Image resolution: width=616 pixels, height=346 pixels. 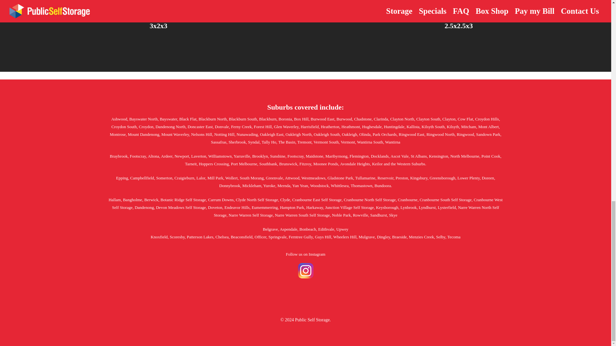 What do you see at coordinates (344, 119) in the screenshot?
I see `Burwood` at bounding box center [344, 119].